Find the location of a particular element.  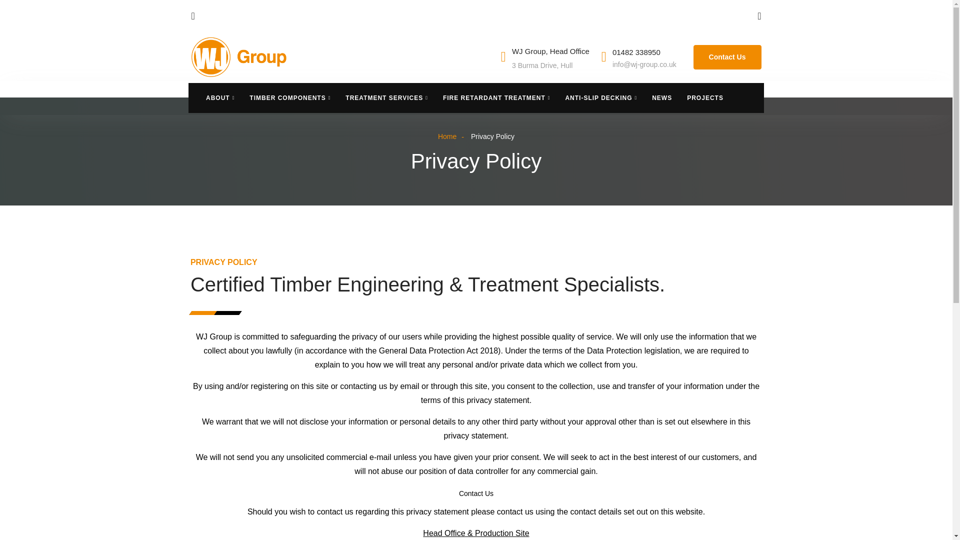

TIMBER COMPONENTS is located at coordinates (289, 98).